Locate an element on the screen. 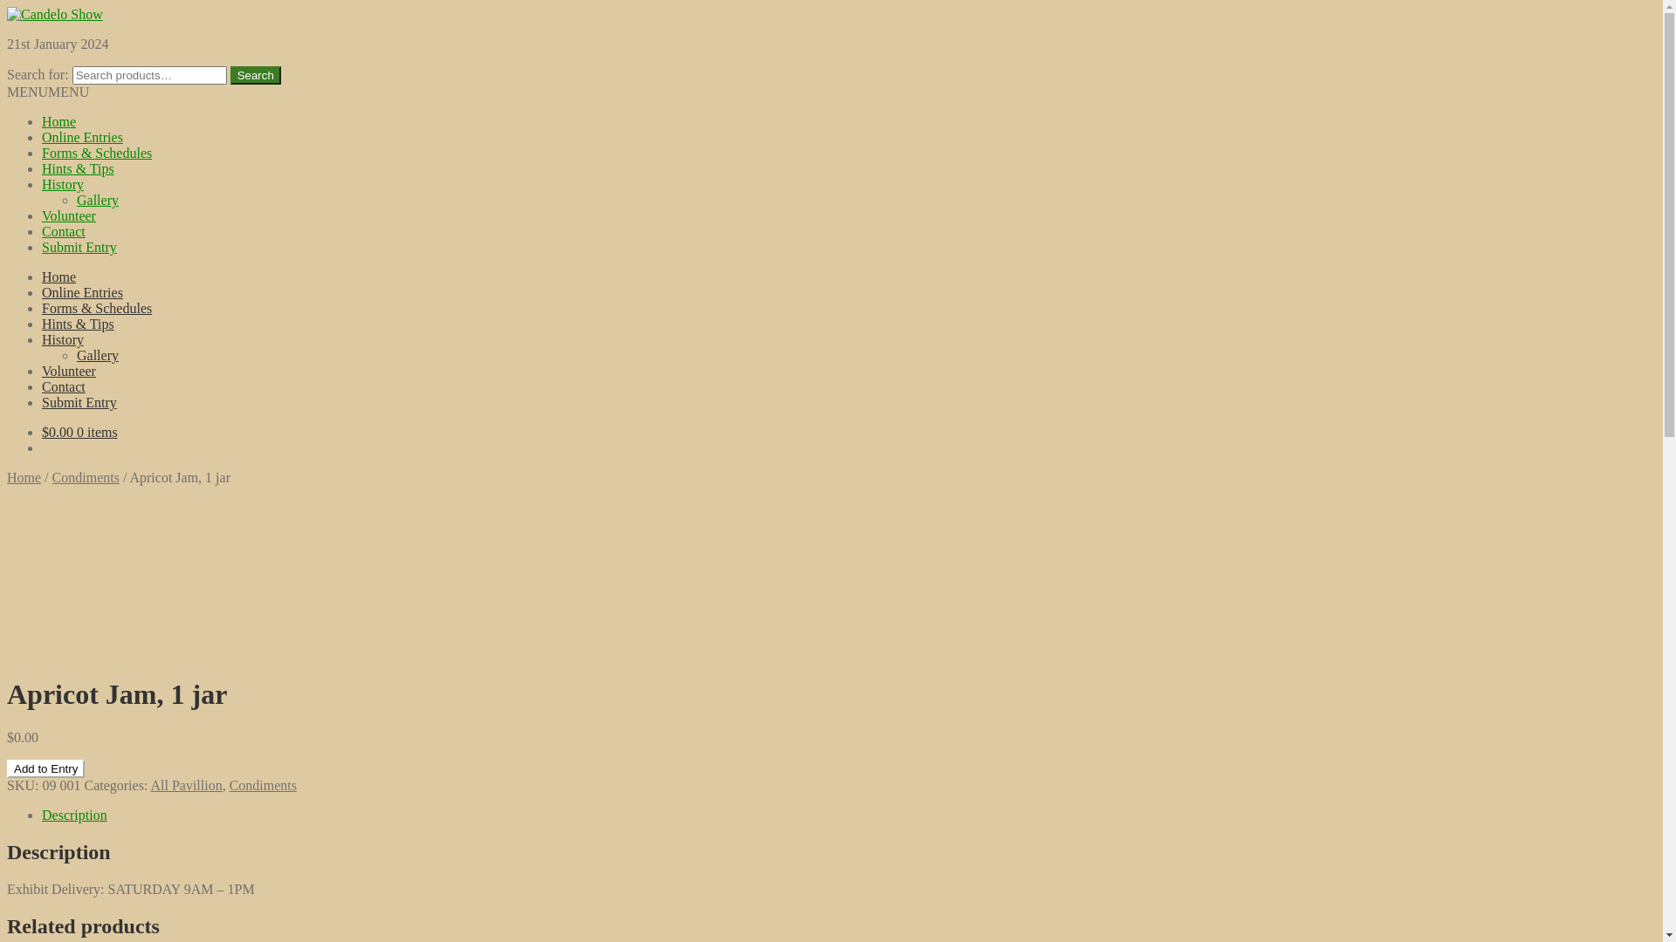 The image size is (1676, 942). Contact is located at coordinates (64, 387).